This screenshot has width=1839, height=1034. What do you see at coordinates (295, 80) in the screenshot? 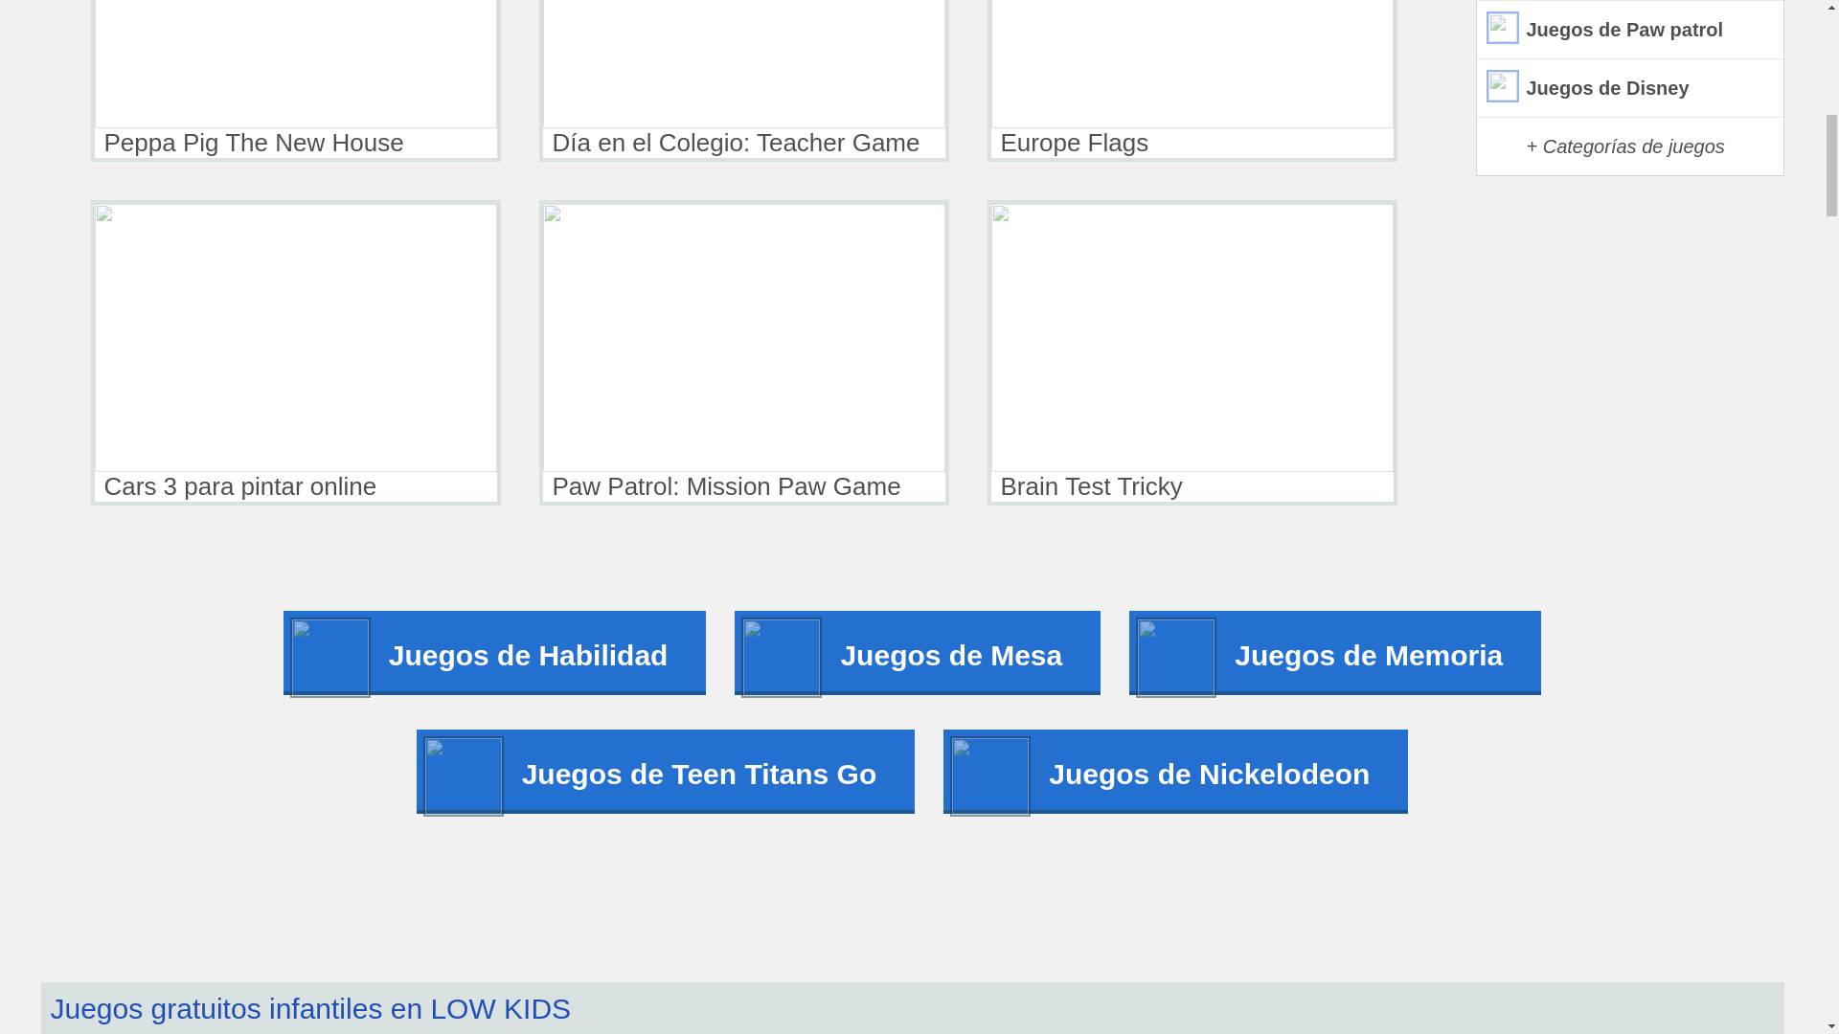
I see `Peppa Pig The New House` at bounding box center [295, 80].